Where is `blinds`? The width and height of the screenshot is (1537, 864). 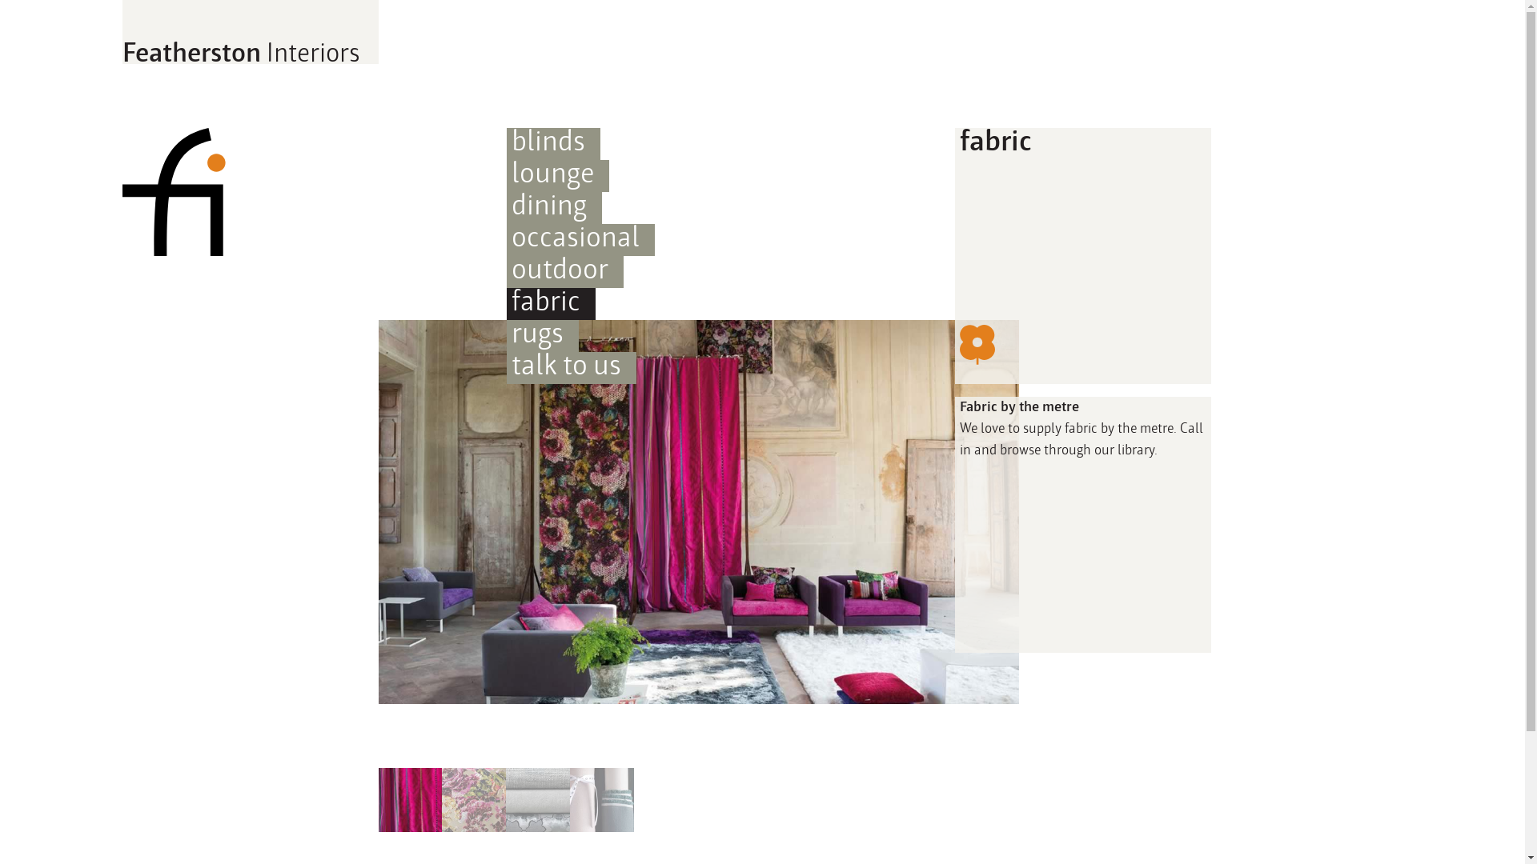 blinds is located at coordinates (552, 144).